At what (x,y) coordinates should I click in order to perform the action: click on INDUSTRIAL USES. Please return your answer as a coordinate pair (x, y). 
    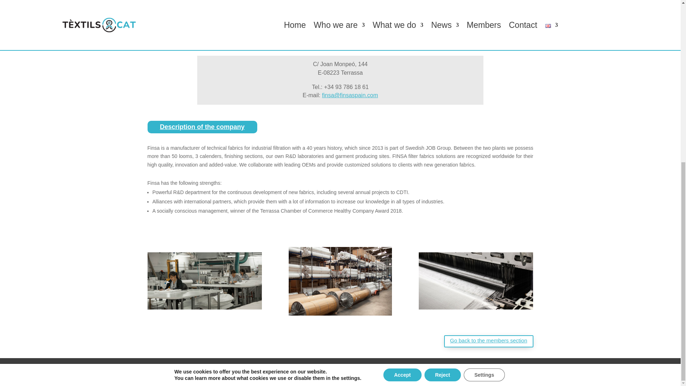
    Looking at the image, I should click on (361, 12).